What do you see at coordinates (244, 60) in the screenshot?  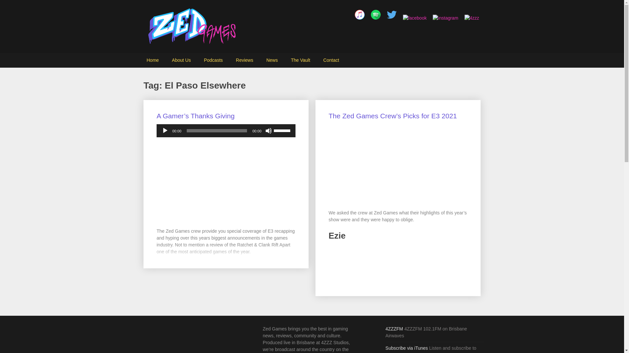 I see `Reviews` at bounding box center [244, 60].